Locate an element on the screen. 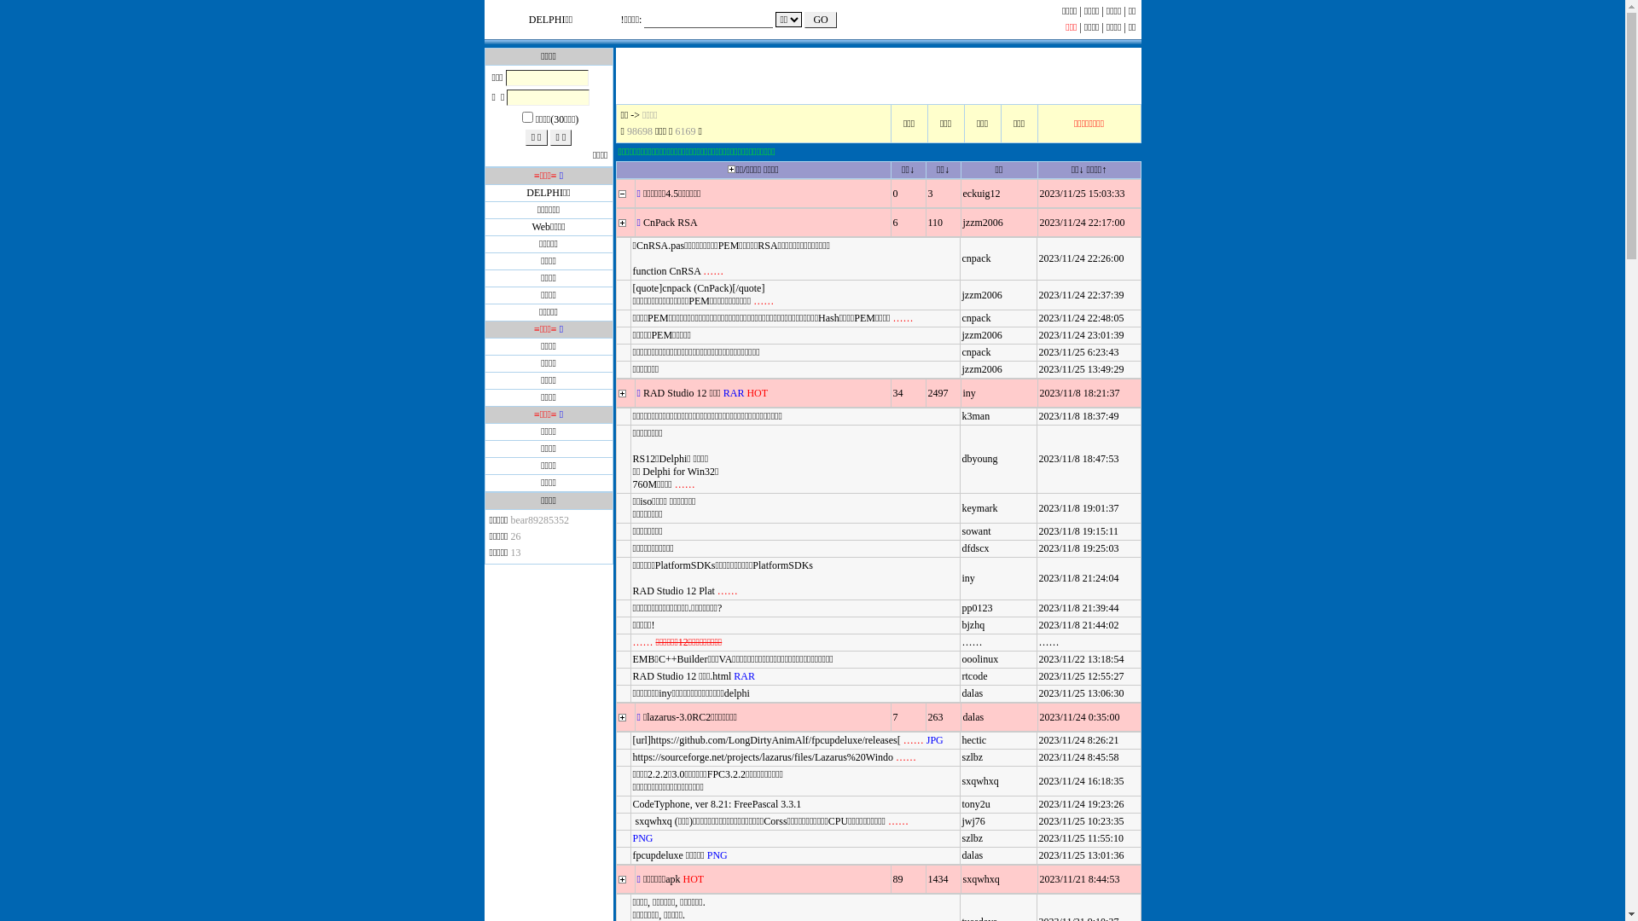 This screenshot has width=1638, height=921. jzzm2006 is located at coordinates (983, 223).